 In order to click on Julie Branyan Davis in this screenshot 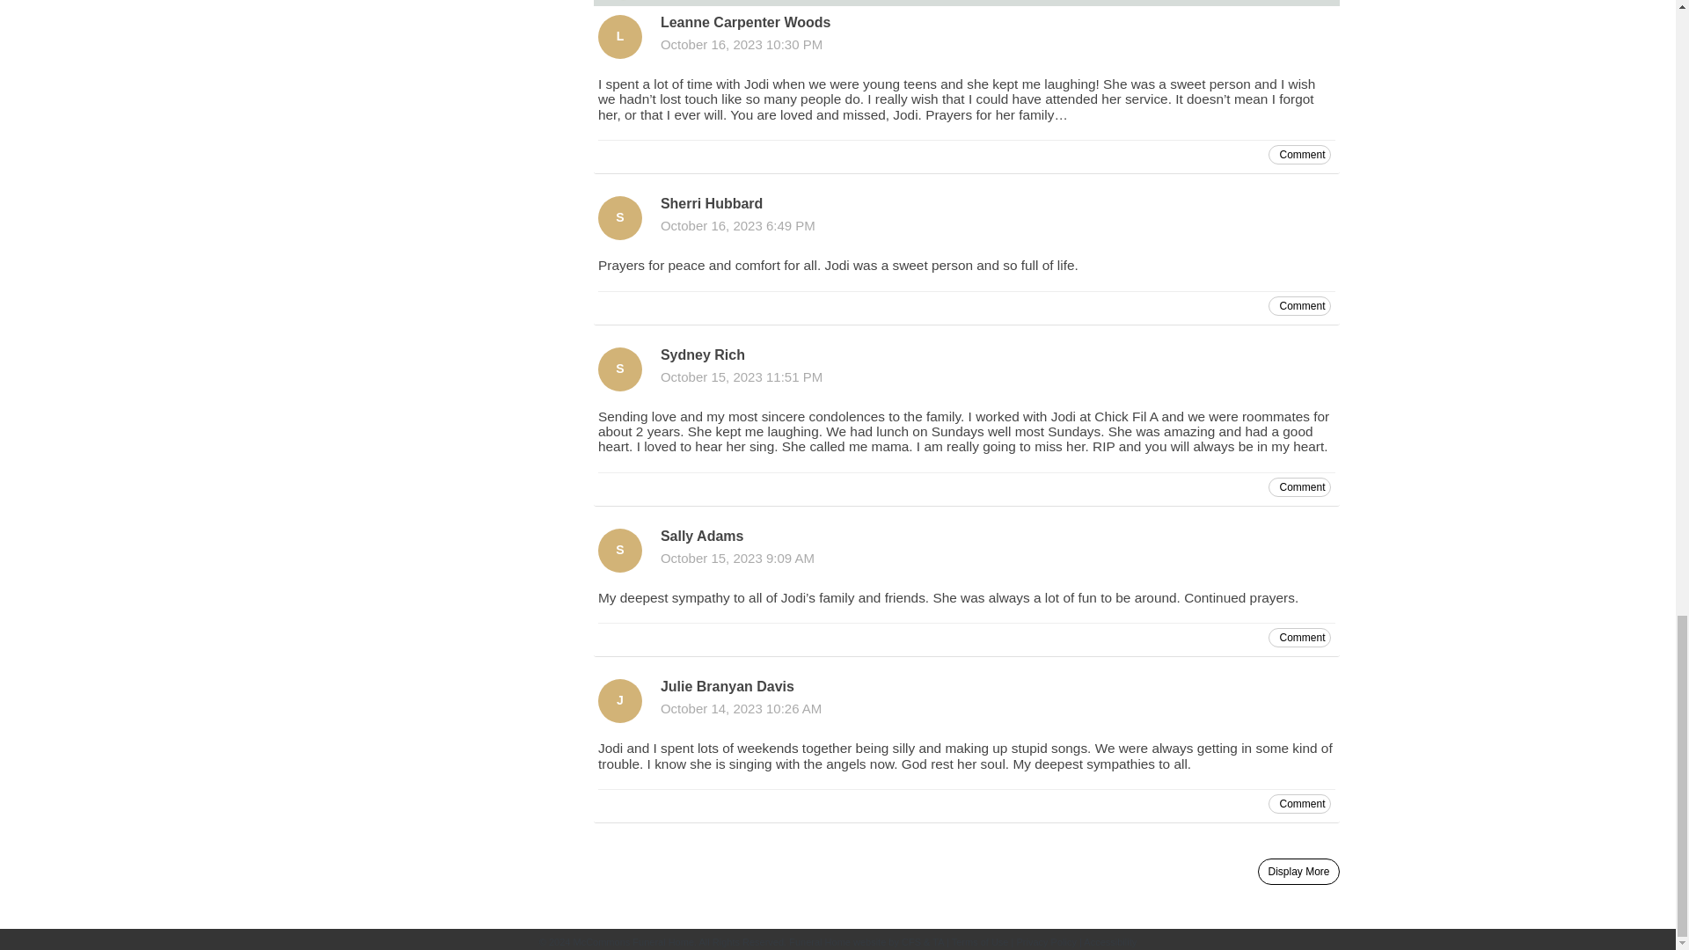, I will do `click(619, 700)`.